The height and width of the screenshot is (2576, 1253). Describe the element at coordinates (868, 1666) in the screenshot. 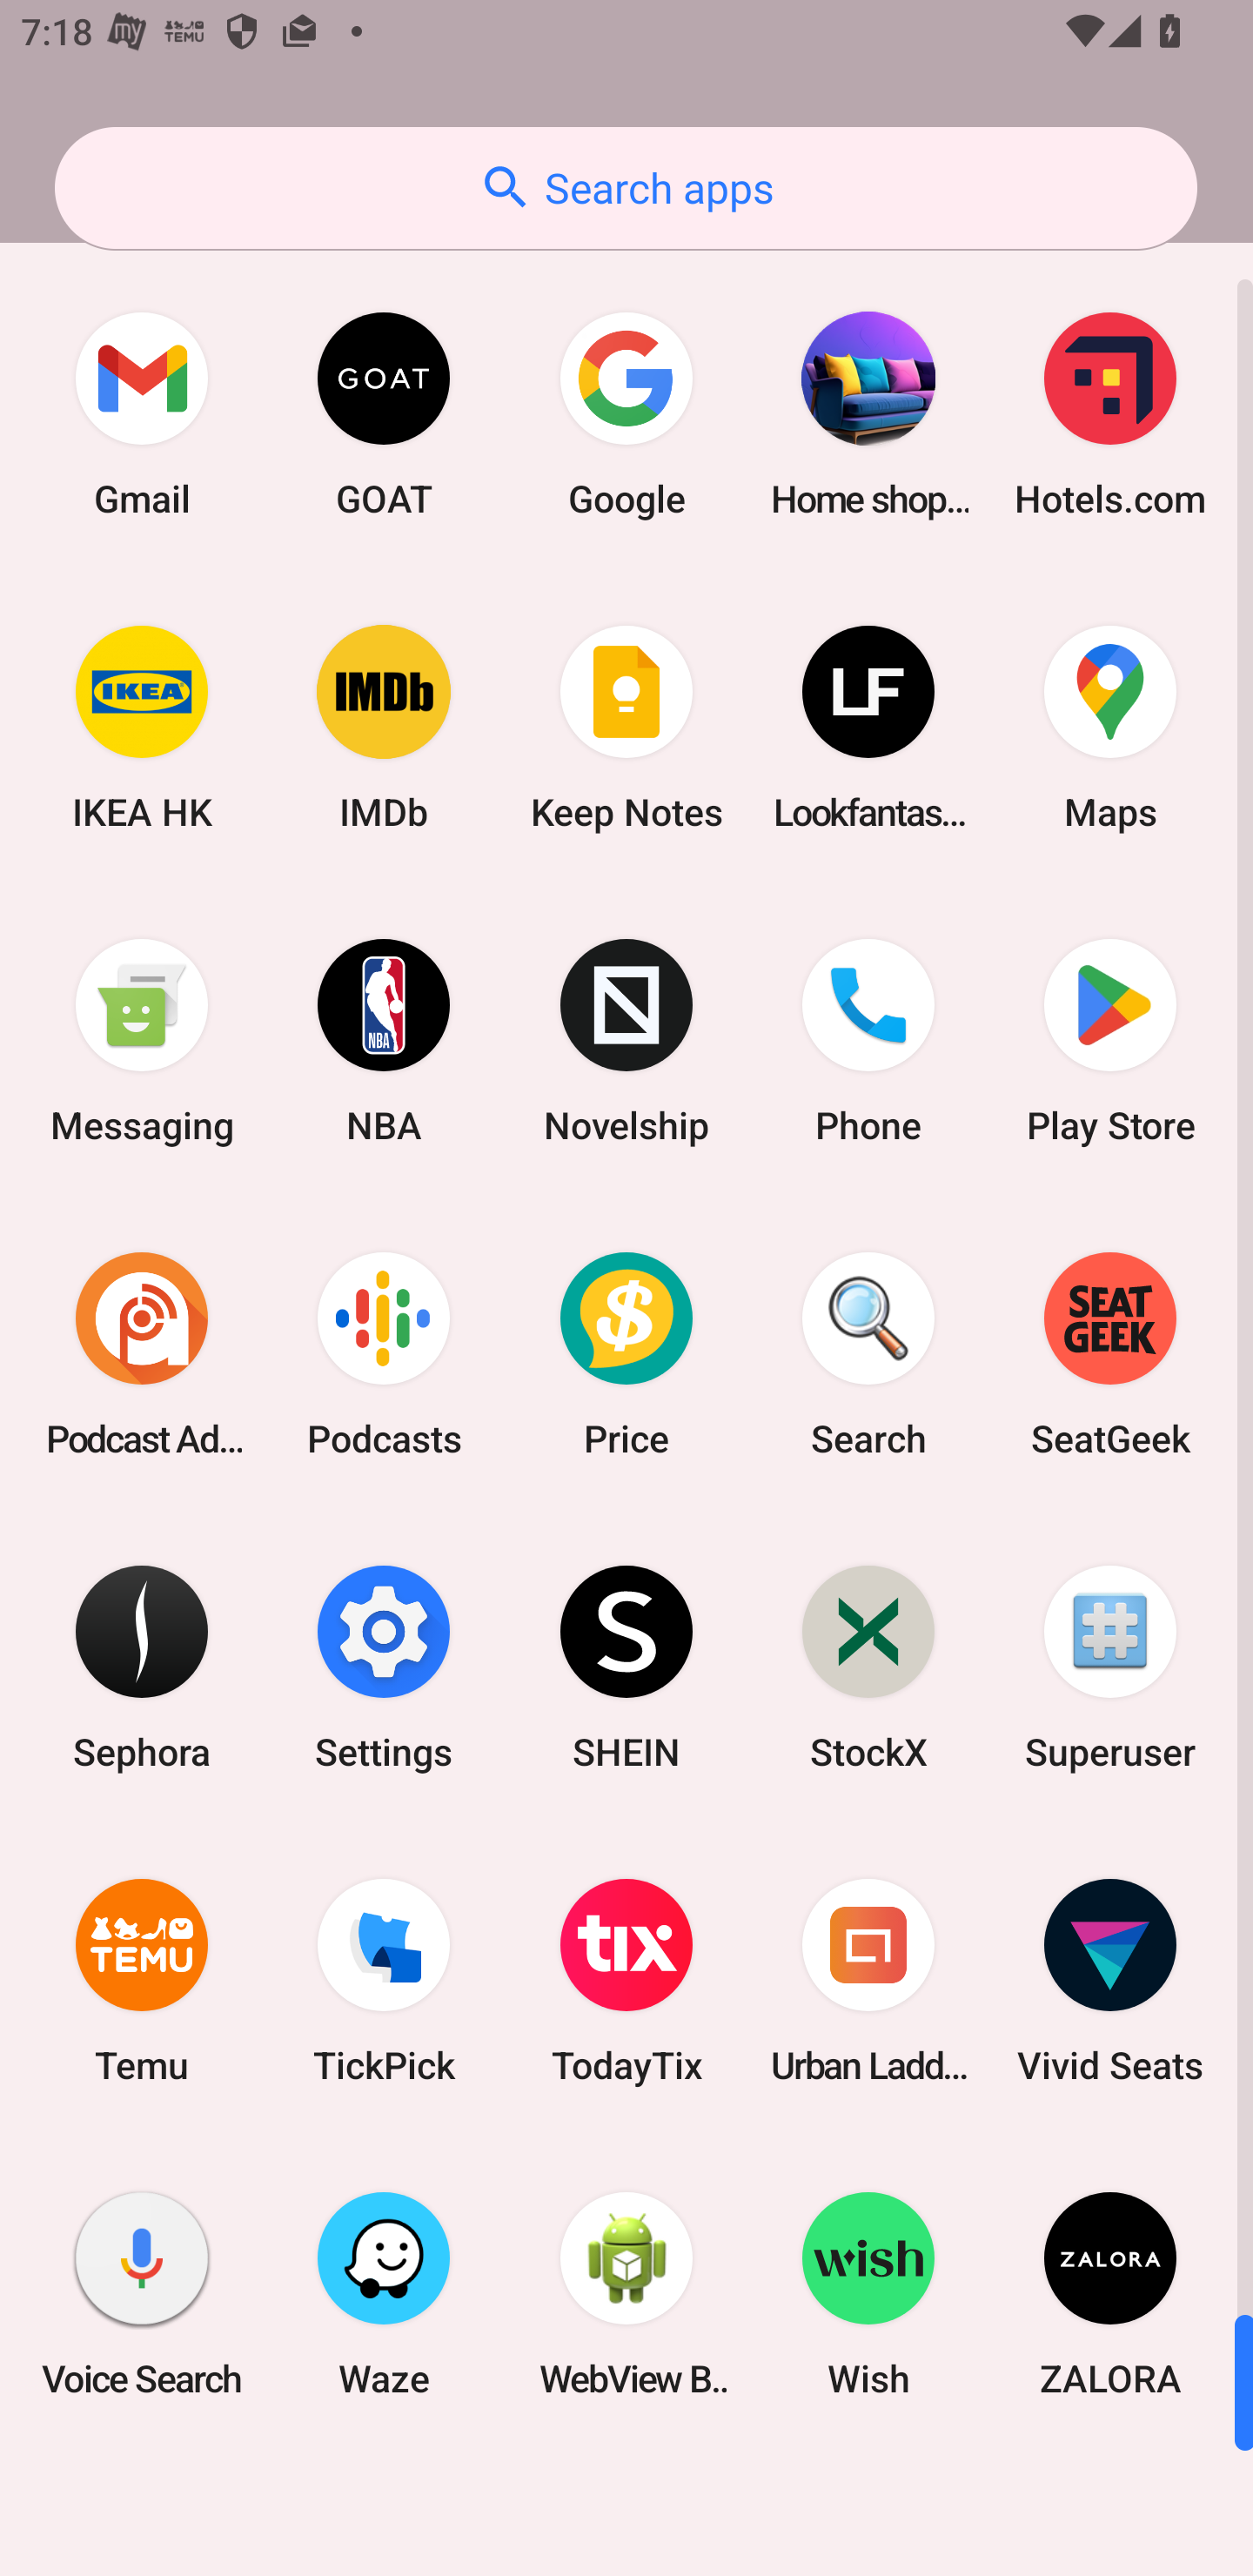

I see `StockX` at that location.